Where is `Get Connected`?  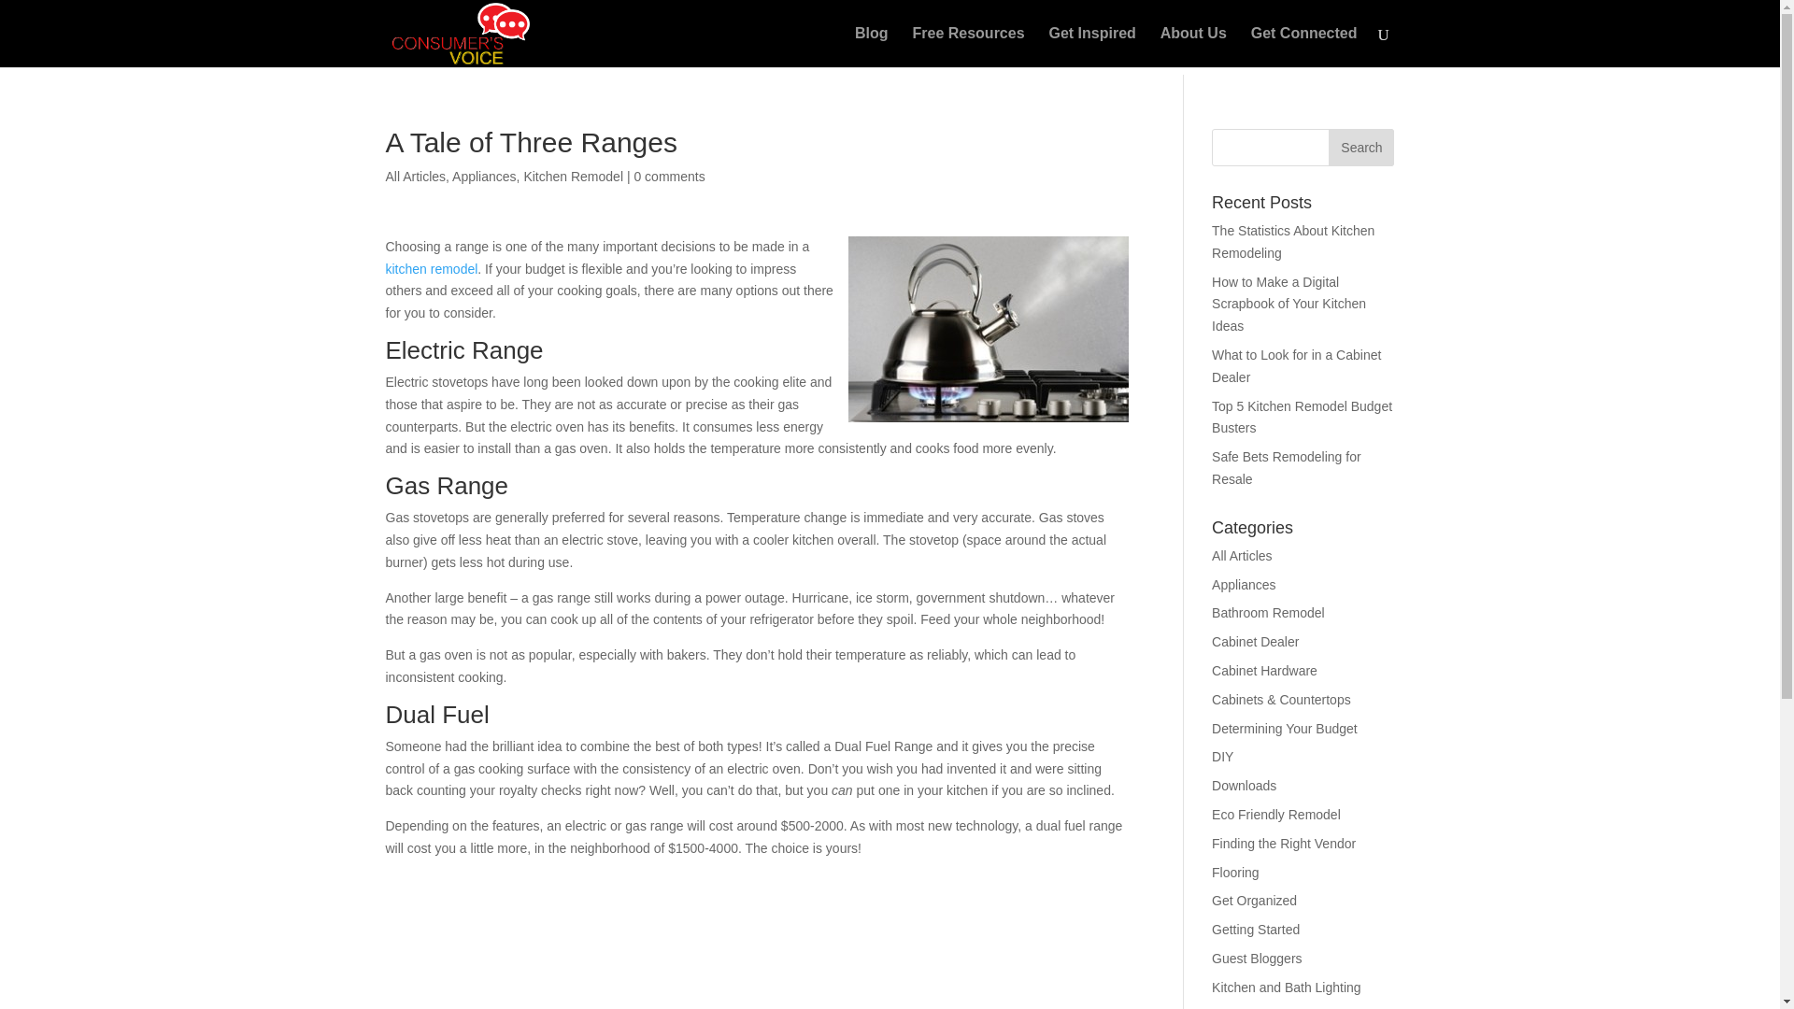
Get Connected is located at coordinates (1304, 47).